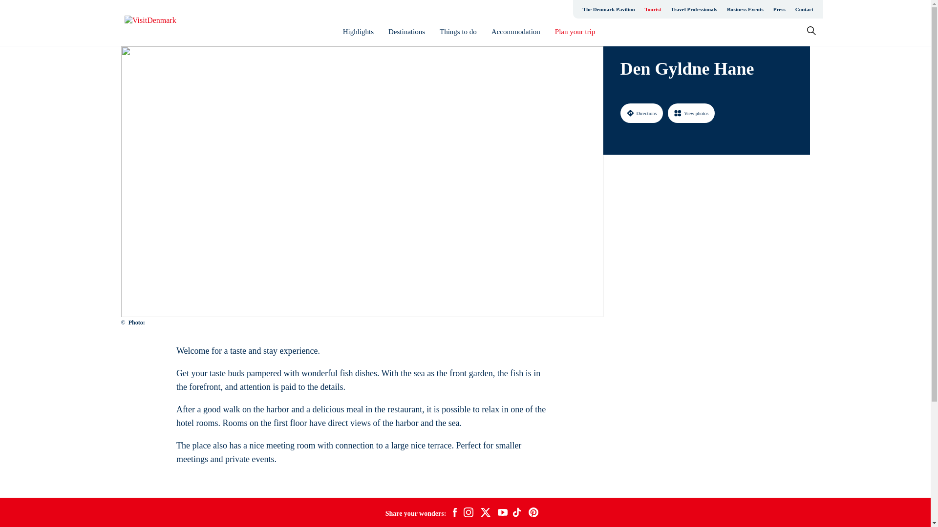 The width and height of the screenshot is (938, 527). I want to click on Contact, so click(804, 9).